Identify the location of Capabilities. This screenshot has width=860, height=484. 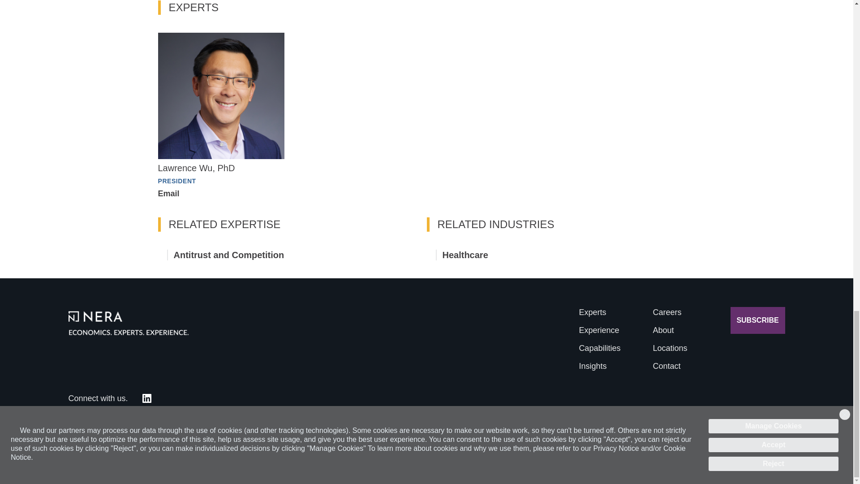
(666, 366).